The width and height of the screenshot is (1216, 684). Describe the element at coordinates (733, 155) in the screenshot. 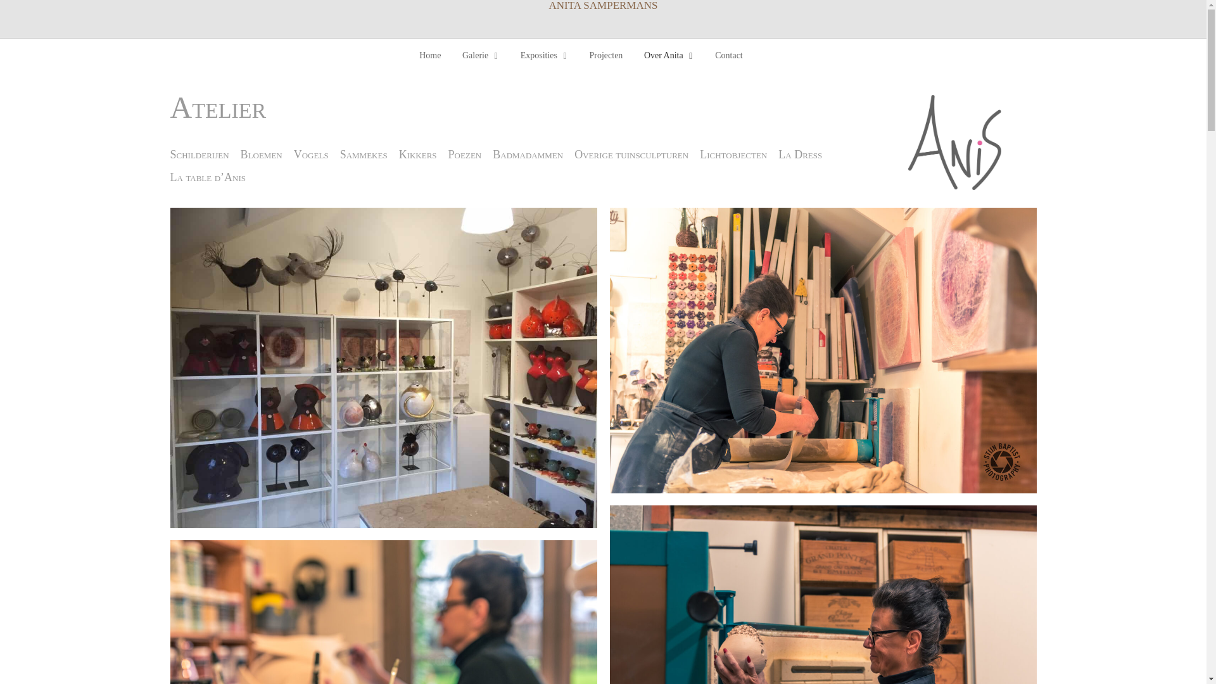

I see `Lichtobjecten` at that location.